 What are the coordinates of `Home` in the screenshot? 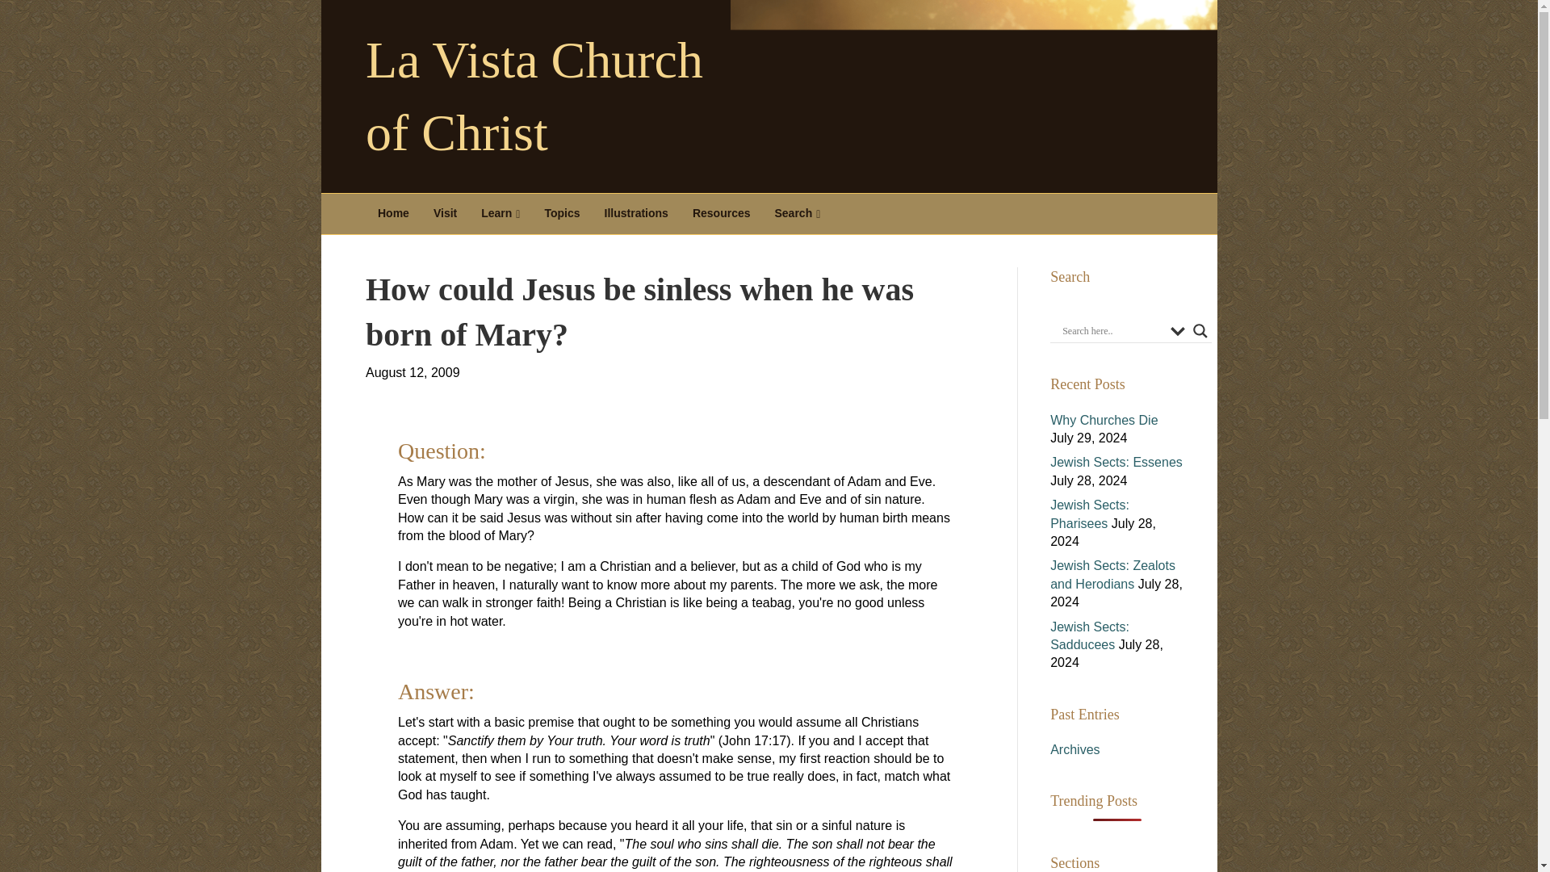 It's located at (394, 213).